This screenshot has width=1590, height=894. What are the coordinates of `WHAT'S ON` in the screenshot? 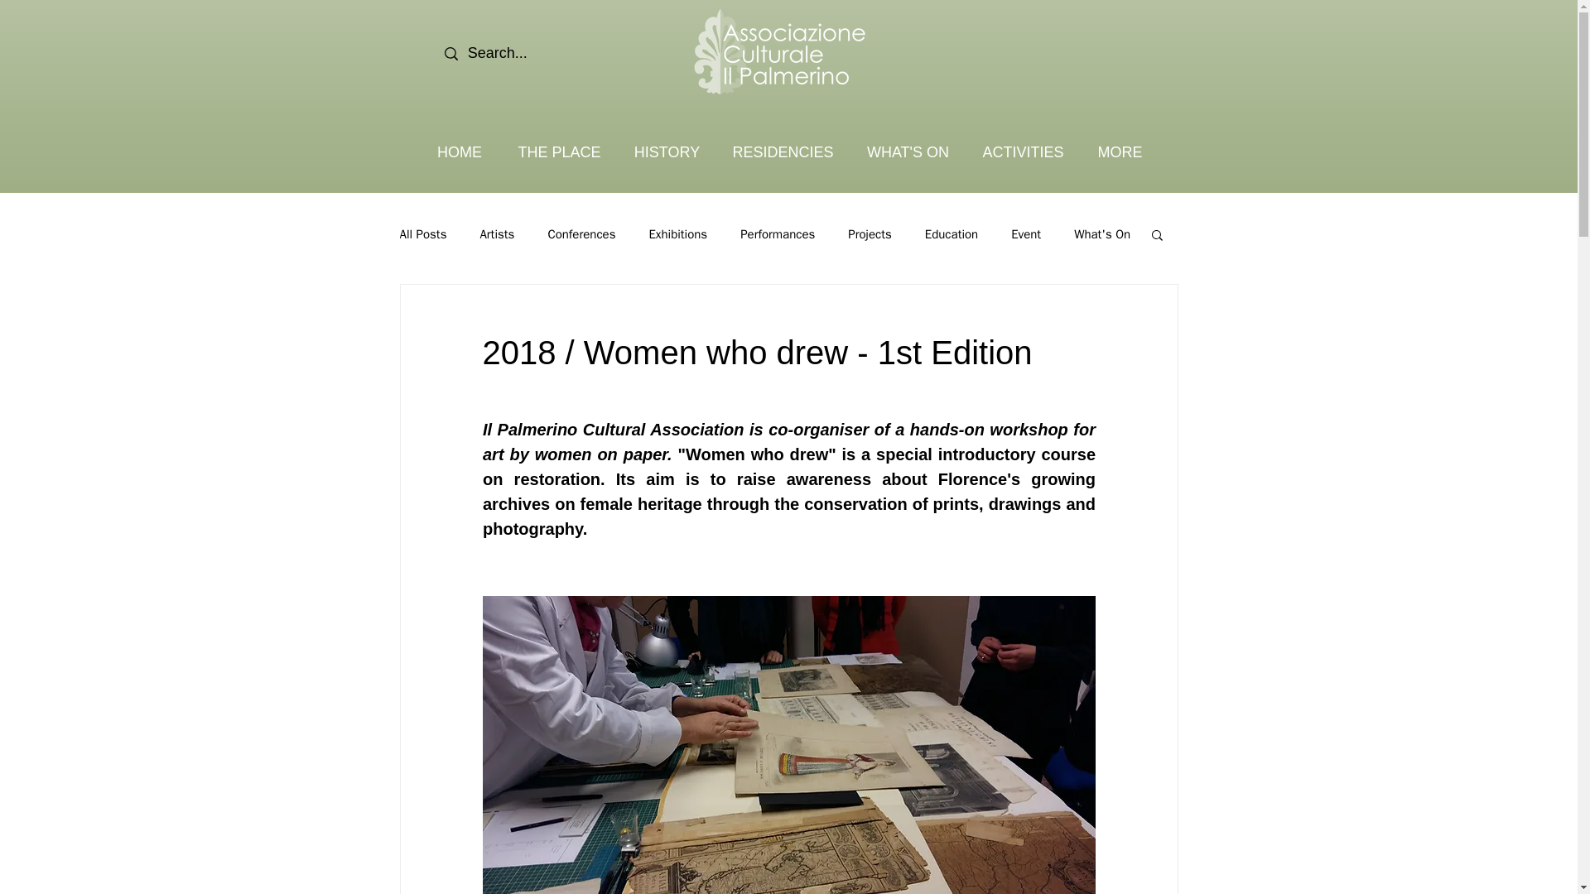 It's located at (908, 152).